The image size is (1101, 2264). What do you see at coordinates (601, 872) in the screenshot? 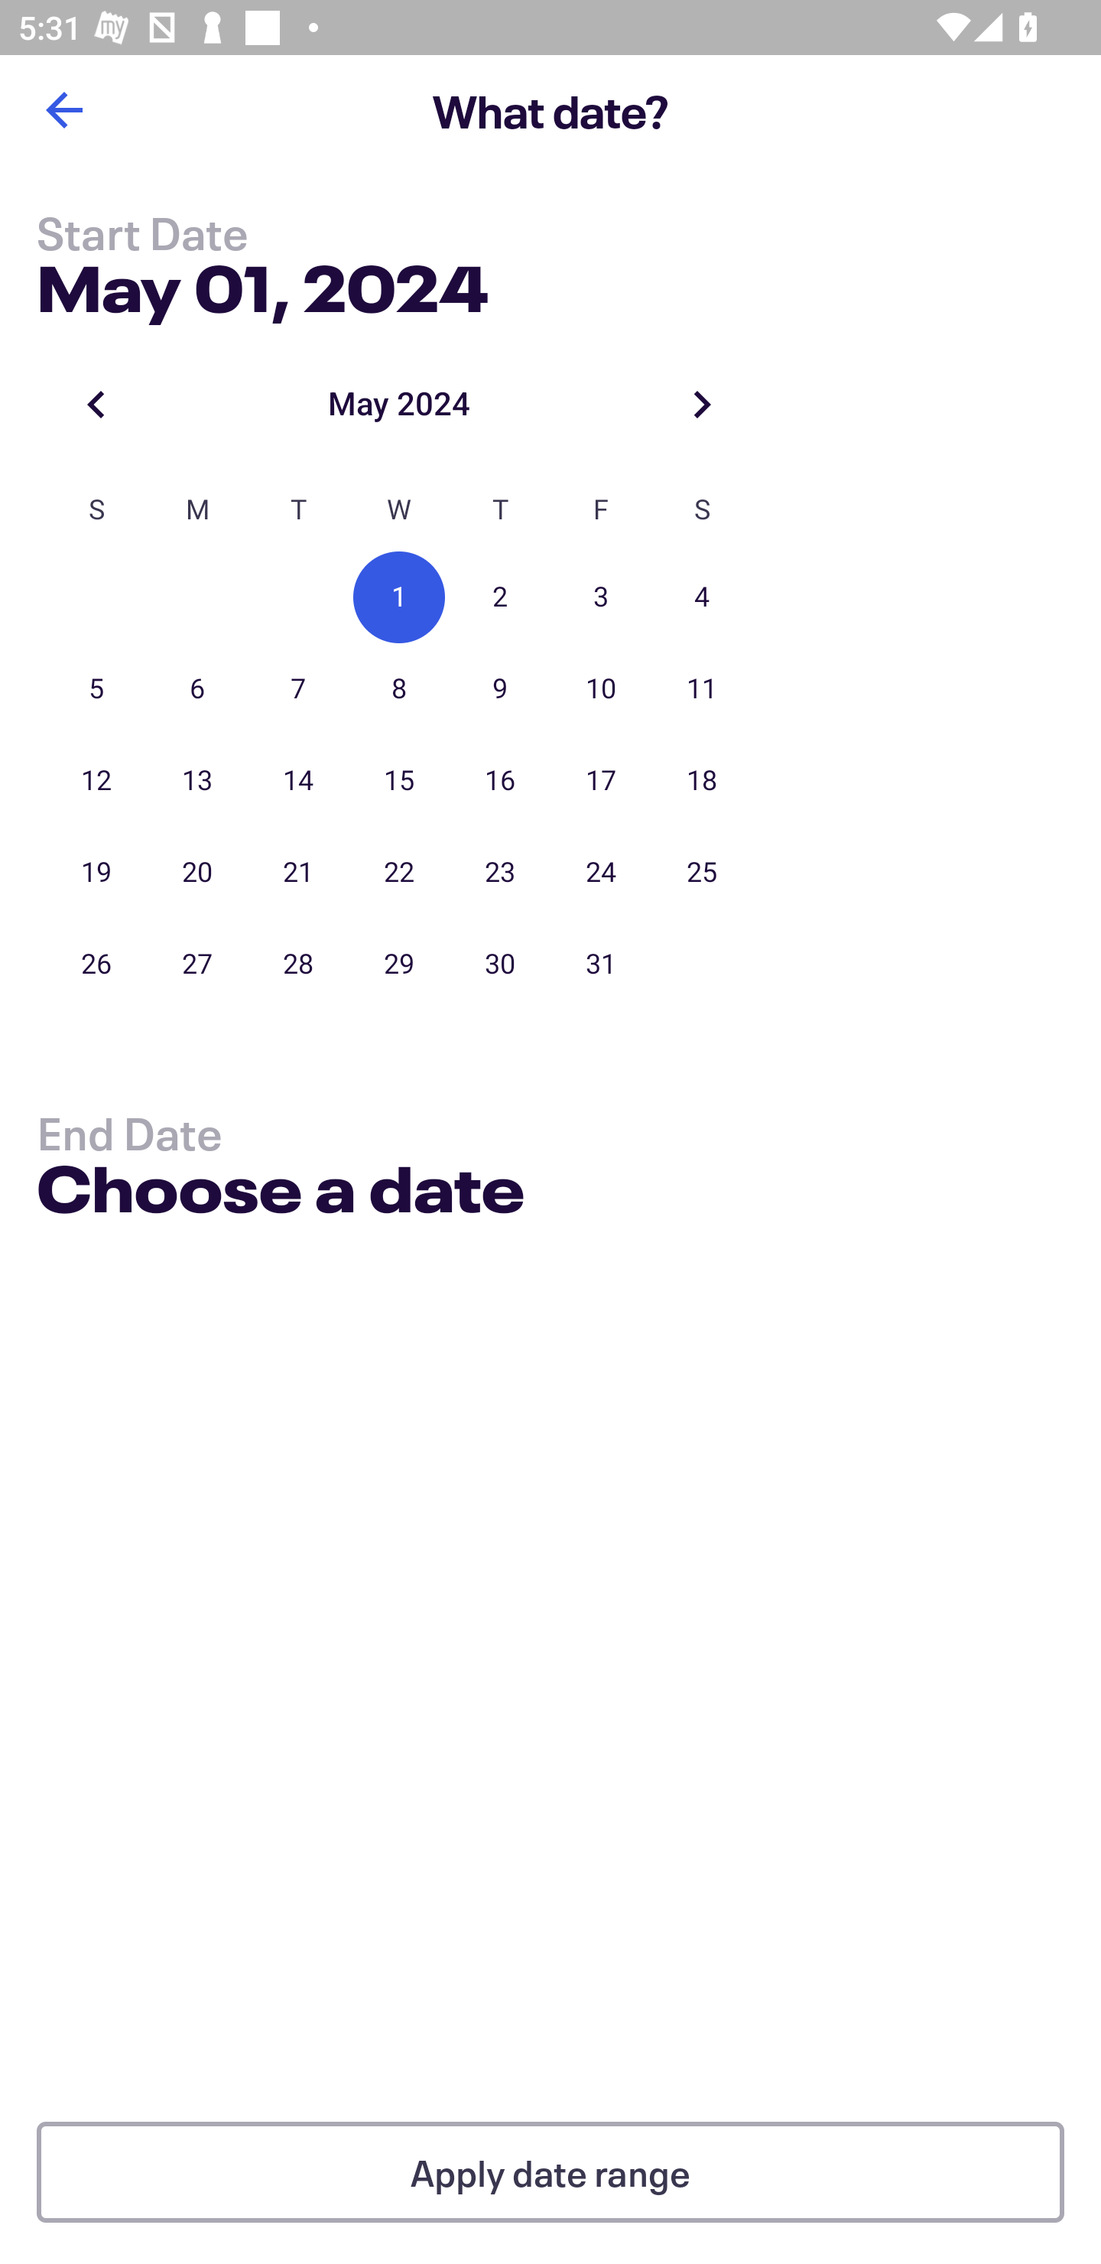
I see `24 24 May 2024` at bounding box center [601, 872].